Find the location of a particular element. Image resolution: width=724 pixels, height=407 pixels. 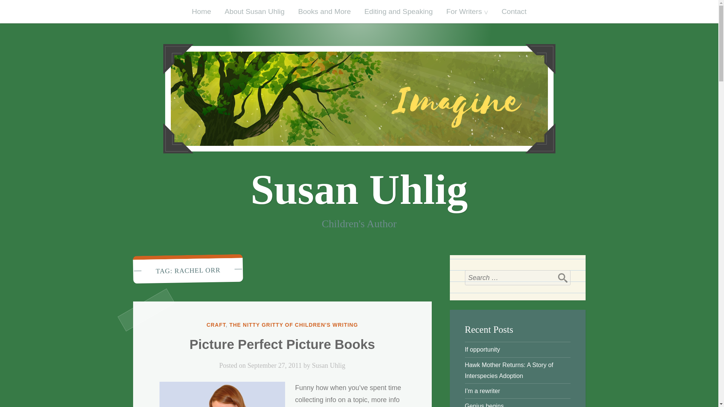

Susan Uhlig is located at coordinates (359, 189).